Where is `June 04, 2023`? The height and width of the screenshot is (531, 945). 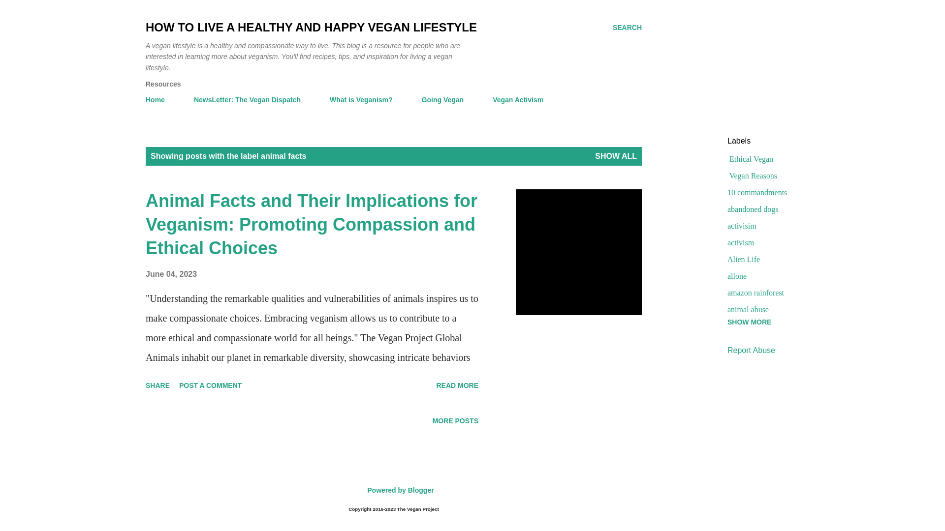 June 04, 2023 is located at coordinates (171, 273).